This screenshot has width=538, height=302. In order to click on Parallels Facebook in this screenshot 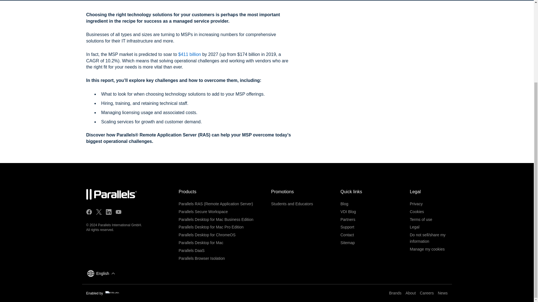, I will do `click(89, 212)`.